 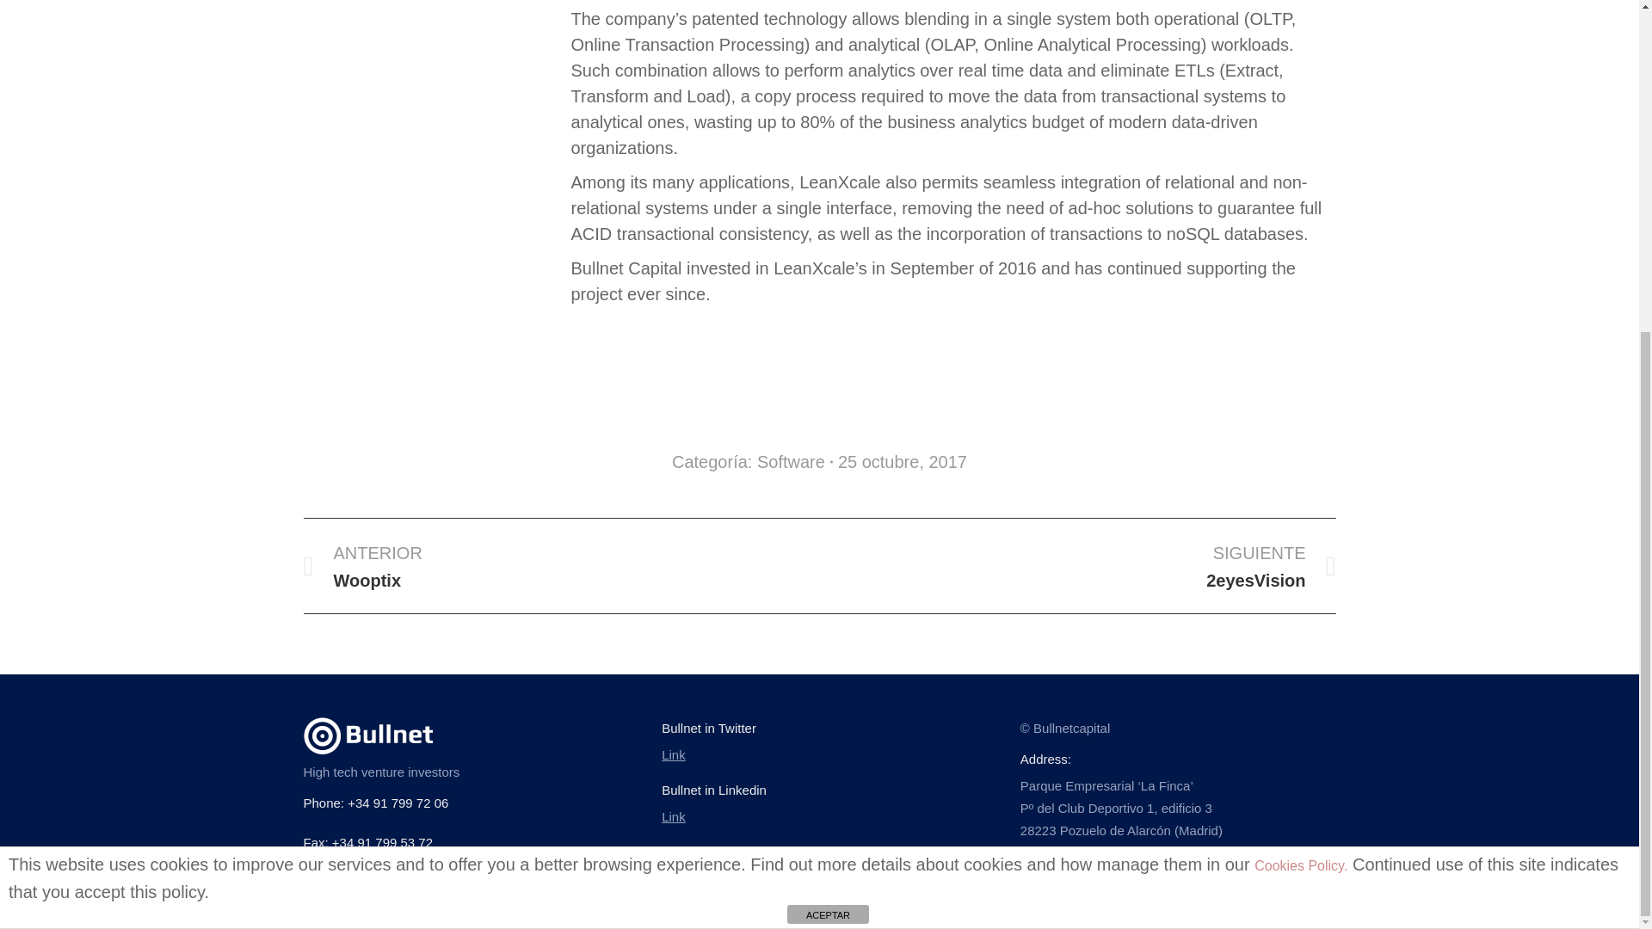 I want to click on 12:55 pm, so click(x=902, y=461).